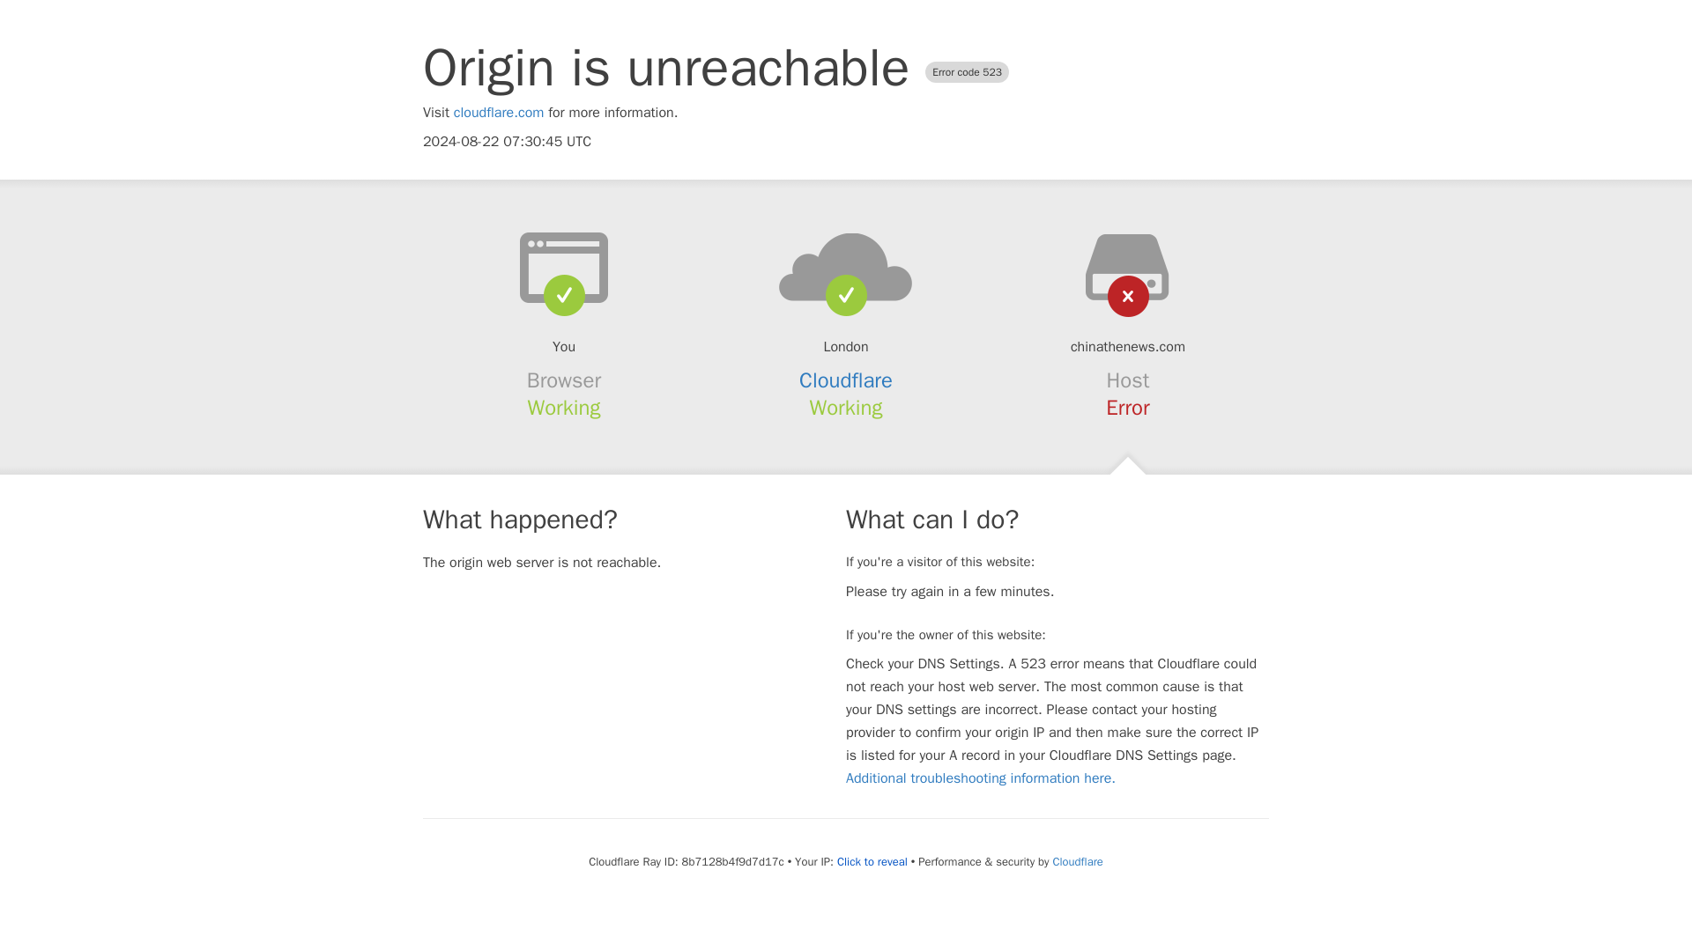 Image resolution: width=1692 pixels, height=951 pixels. What do you see at coordinates (872, 861) in the screenshot?
I see `Click to reveal` at bounding box center [872, 861].